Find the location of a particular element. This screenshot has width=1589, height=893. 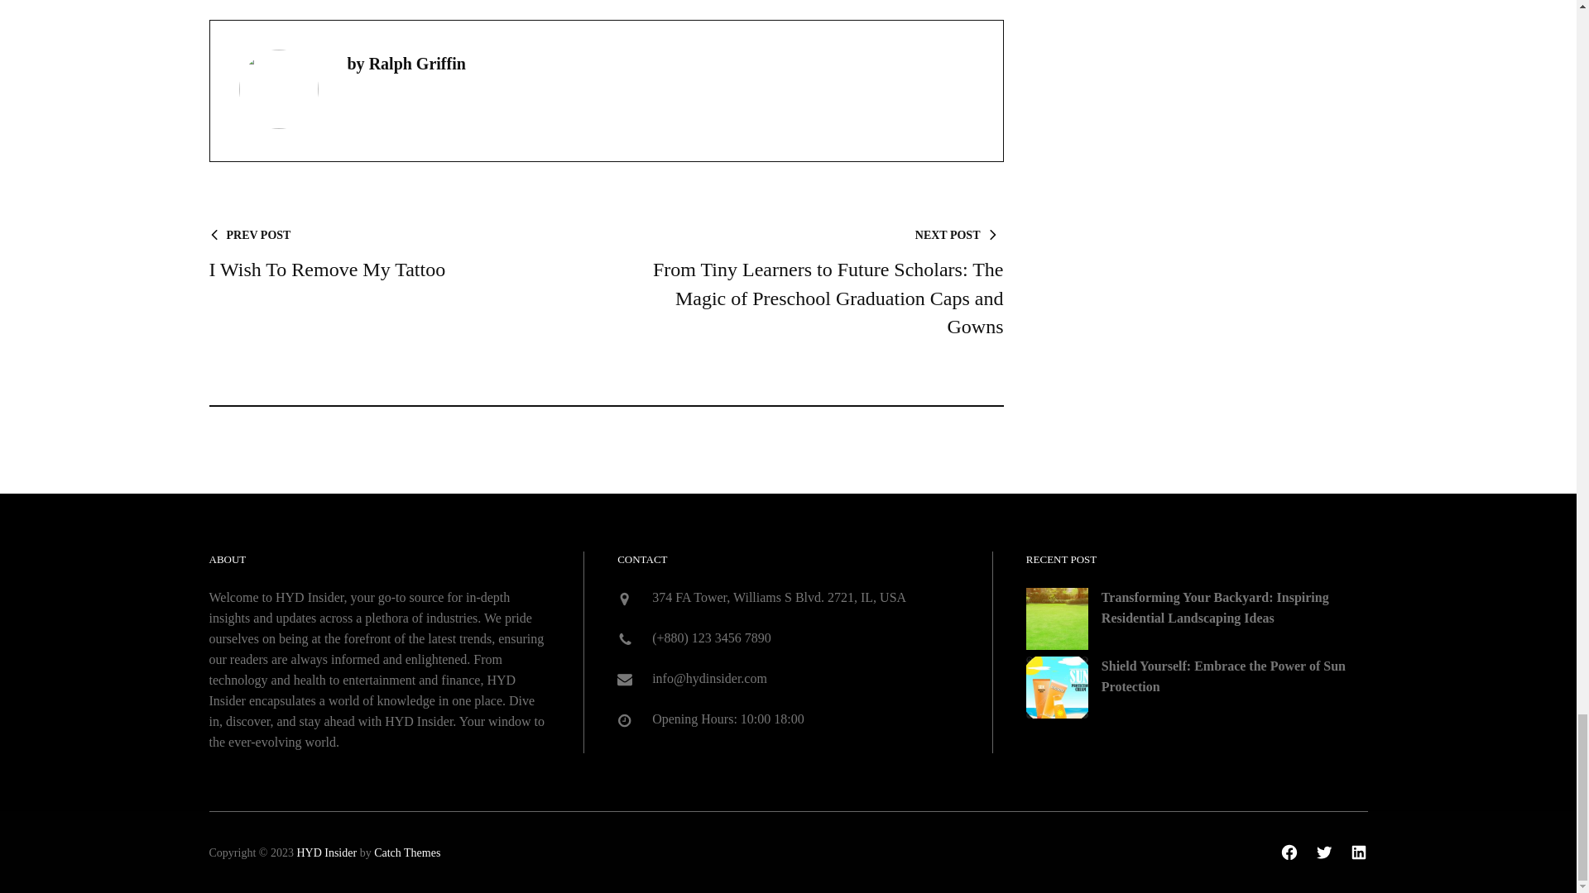

LinkedIn is located at coordinates (1358, 852).